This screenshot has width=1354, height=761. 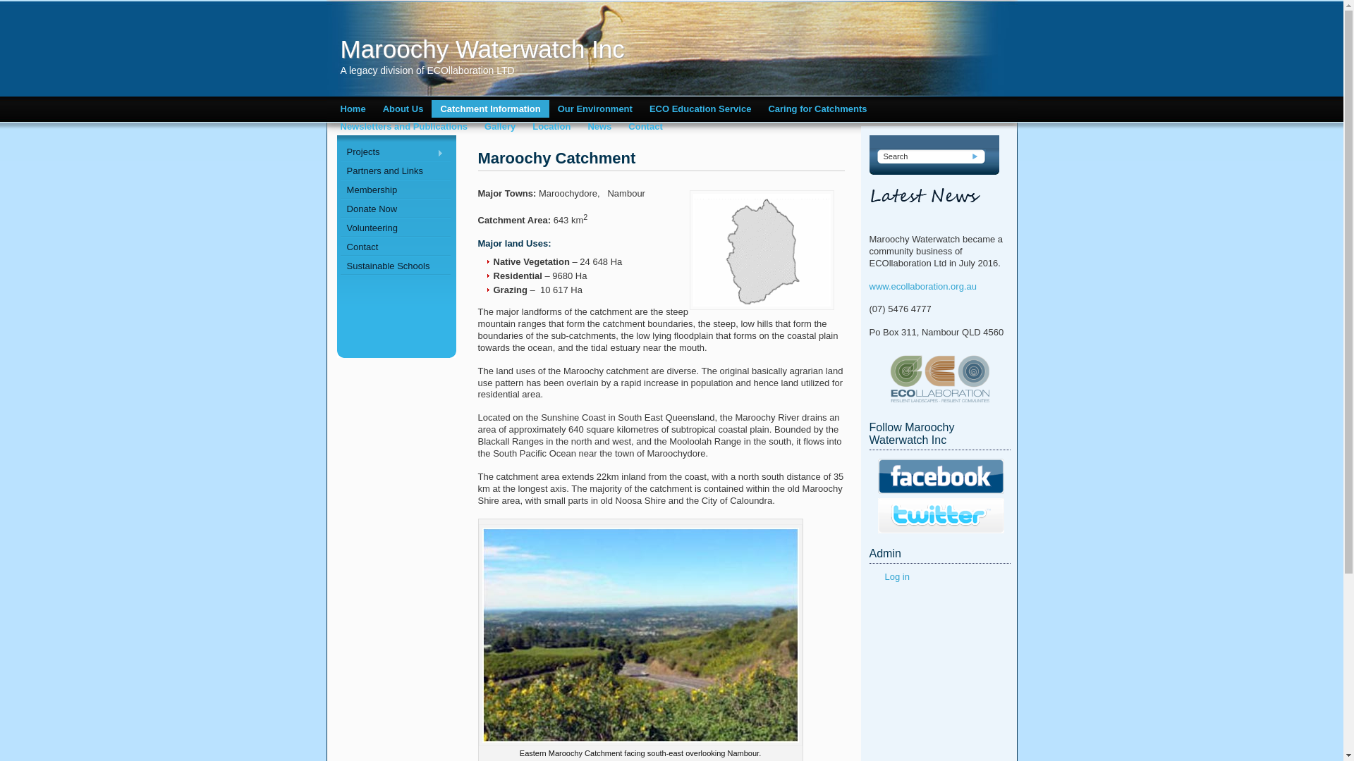 I want to click on Donate Now, so click(x=395, y=209).